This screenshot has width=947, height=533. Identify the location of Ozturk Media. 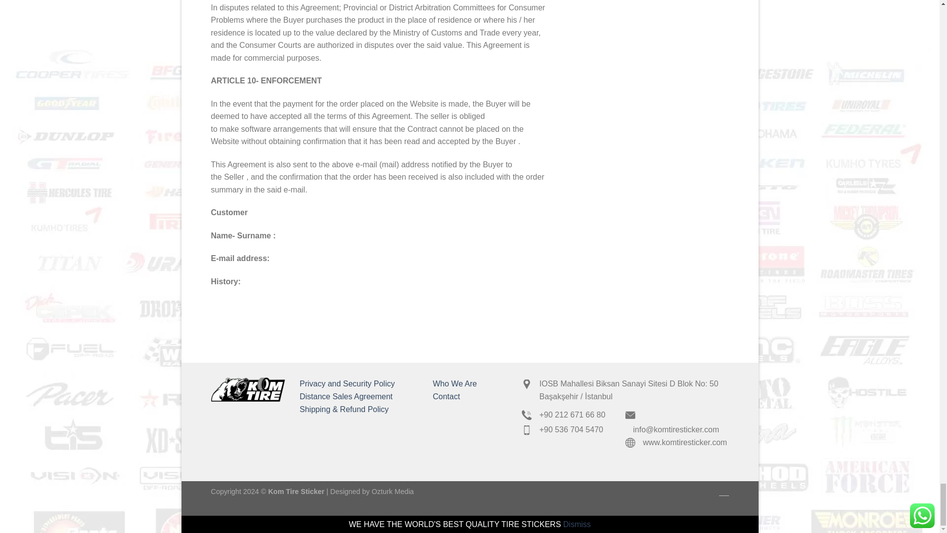
(393, 492).